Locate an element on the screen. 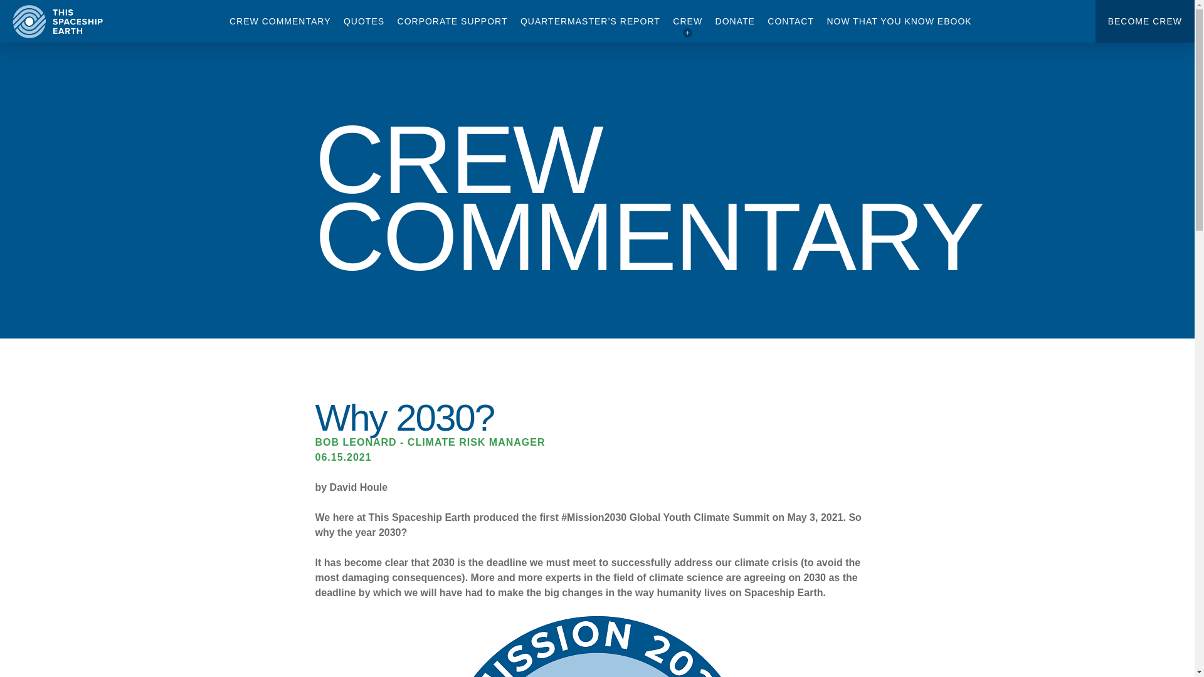 This screenshot has width=1204, height=677. CORPORATE SUPPORT is located at coordinates (453, 21).